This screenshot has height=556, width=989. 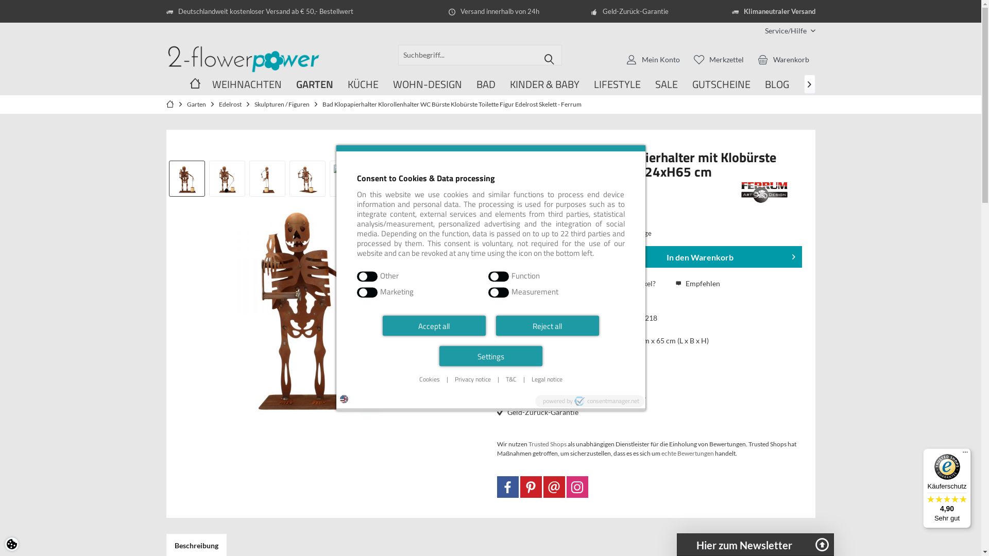 What do you see at coordinates (606, 401) in the screenshot?
I see `consentmanager.net` at bounding box center [606, 401].